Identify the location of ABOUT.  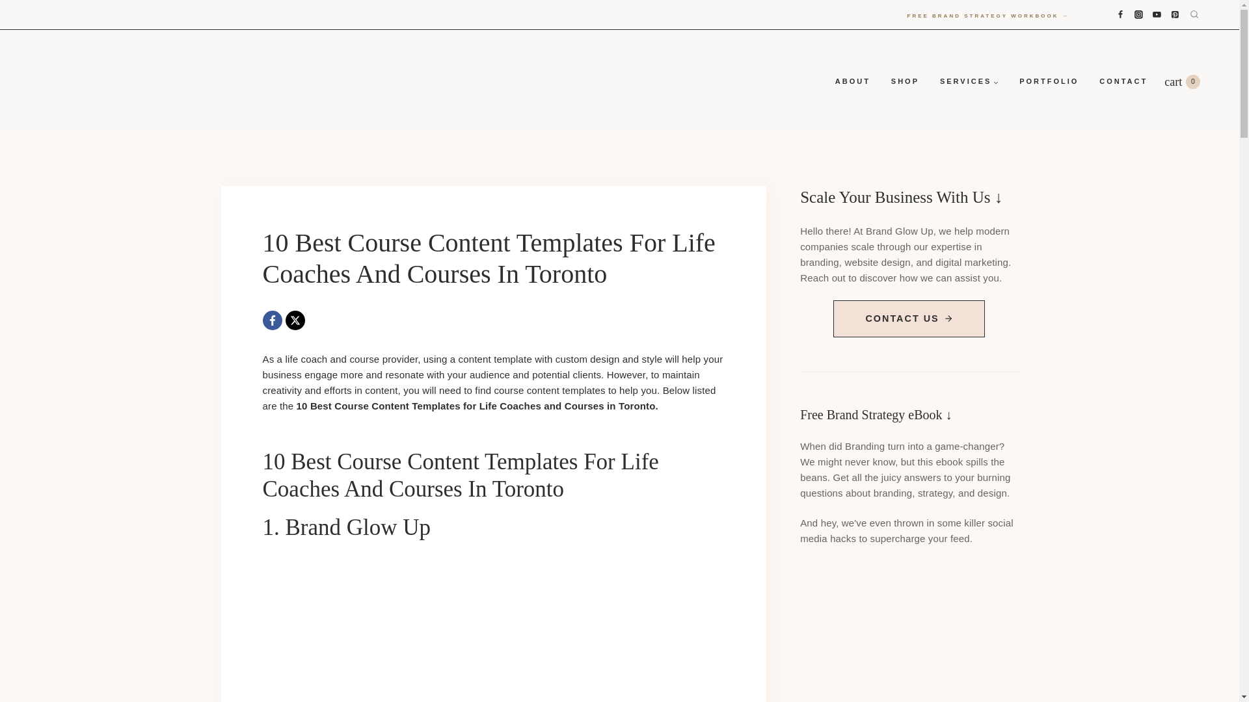
(904, 82).